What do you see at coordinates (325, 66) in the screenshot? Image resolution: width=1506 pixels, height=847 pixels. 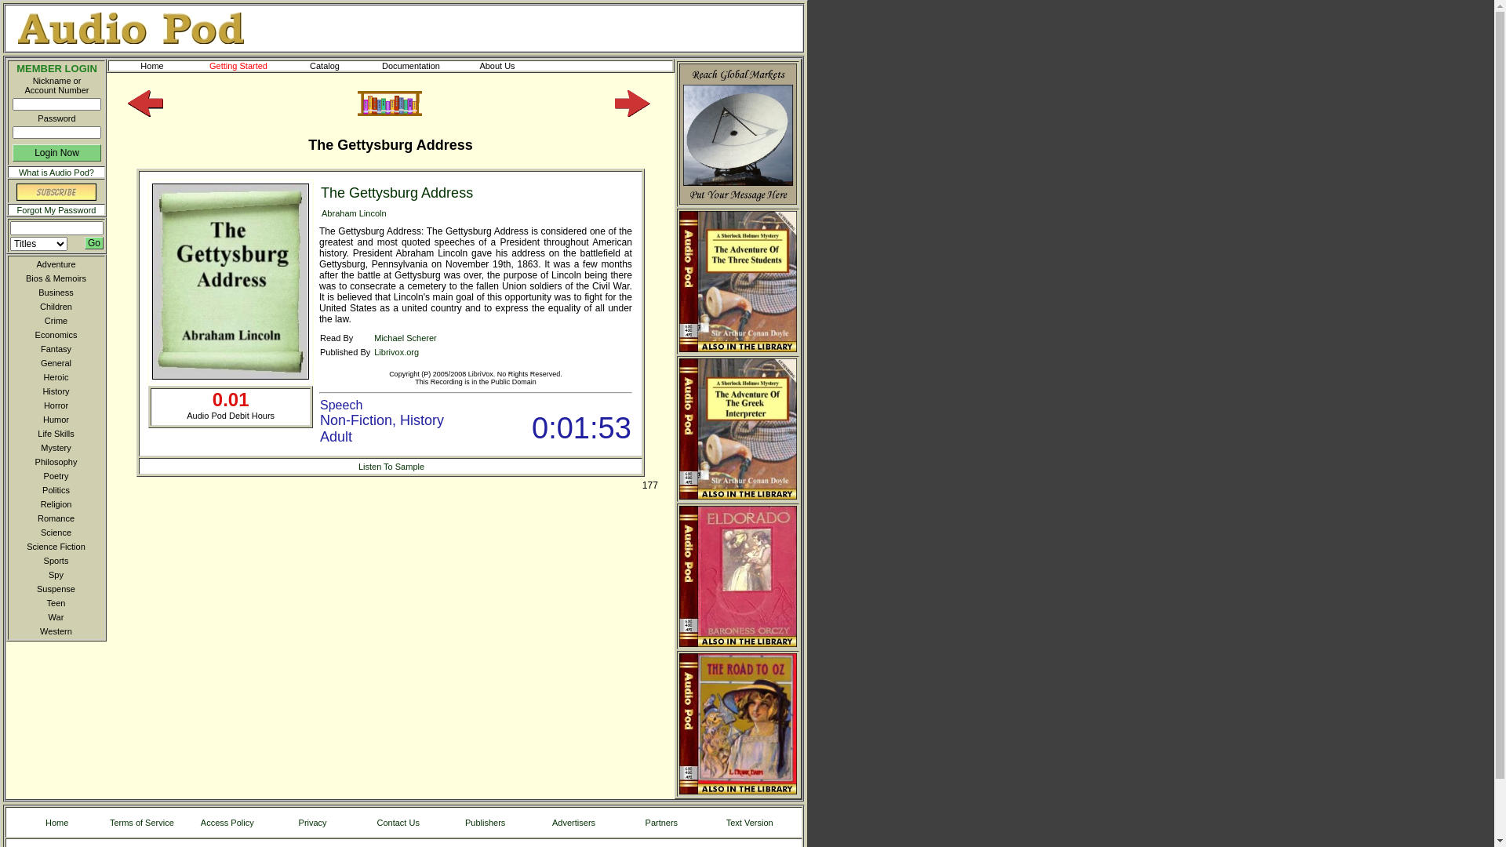 I see `Catalog
    ` at bounding box center [325, 66].